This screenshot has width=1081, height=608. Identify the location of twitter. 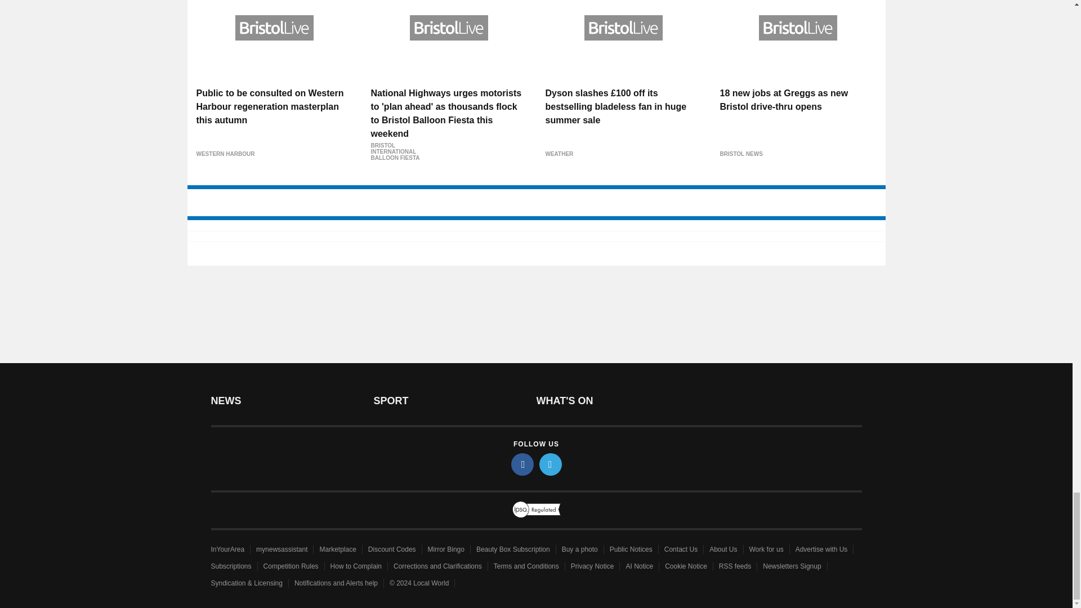
(551, 464).